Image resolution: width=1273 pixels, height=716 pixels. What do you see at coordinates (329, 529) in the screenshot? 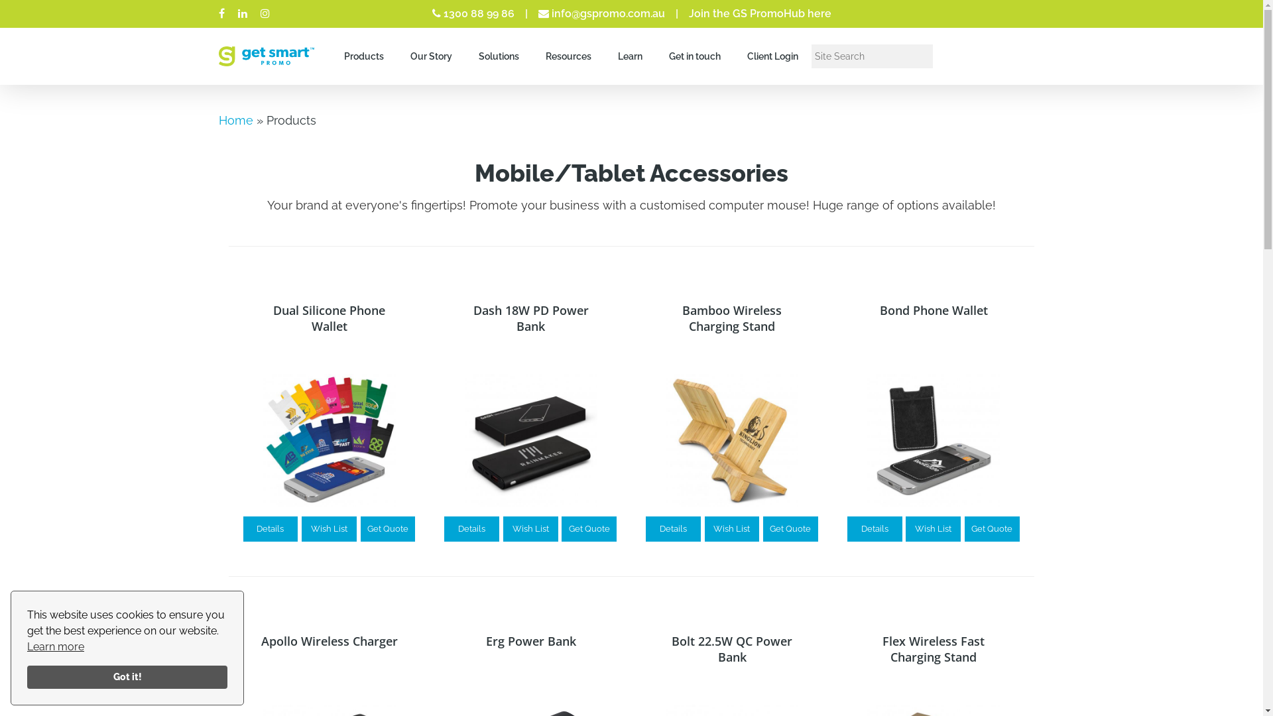
I see `Wish List` at bounding box center [329, 529].